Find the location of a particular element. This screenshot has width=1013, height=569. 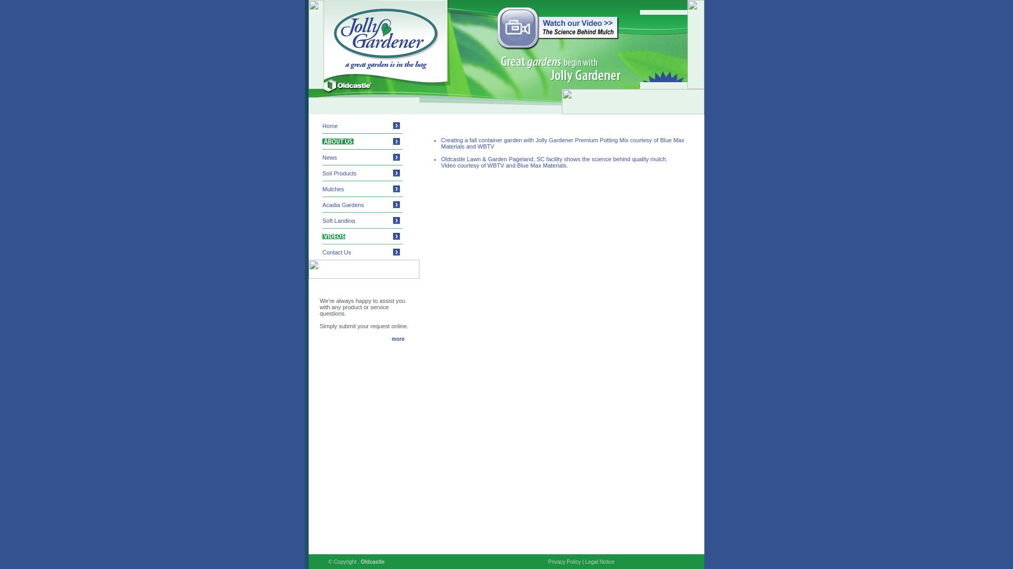

Privacy Policy is located at coordinates (564, 561).